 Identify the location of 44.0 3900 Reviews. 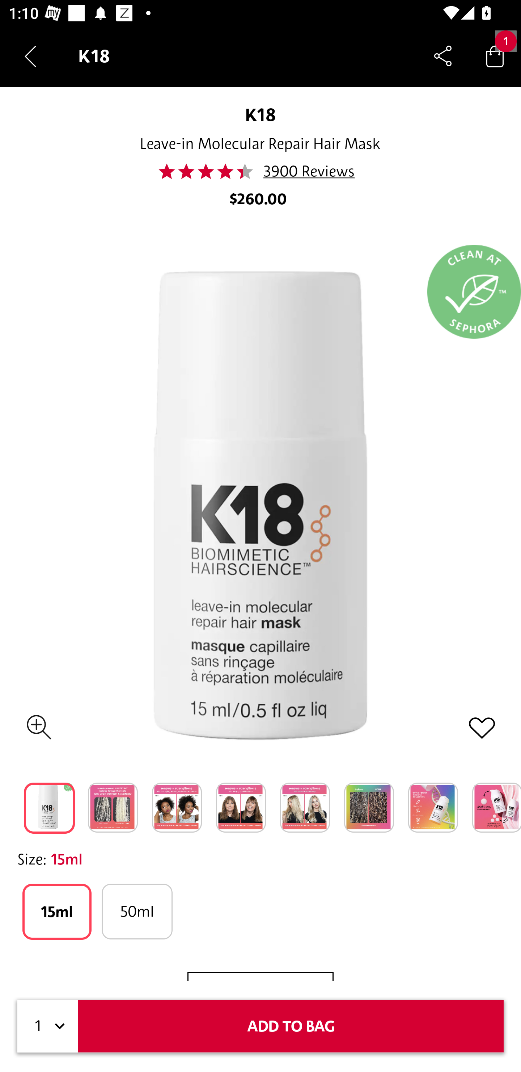
(260, 171).